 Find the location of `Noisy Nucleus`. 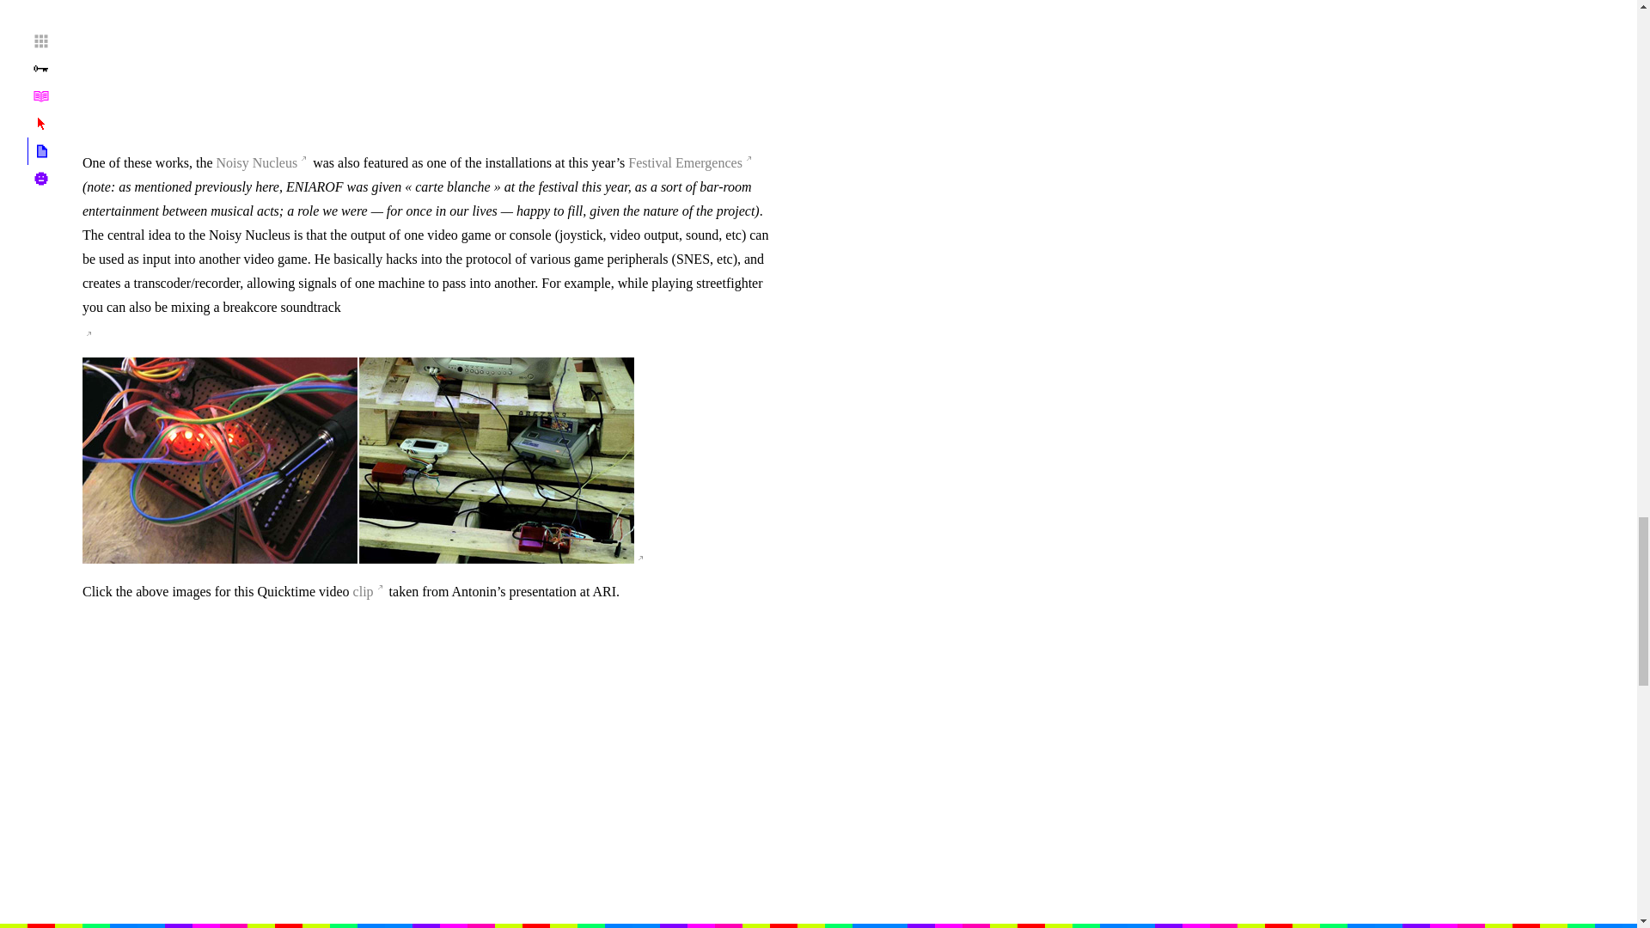

Noisy Nucleus is located at coordinates (263, 162).